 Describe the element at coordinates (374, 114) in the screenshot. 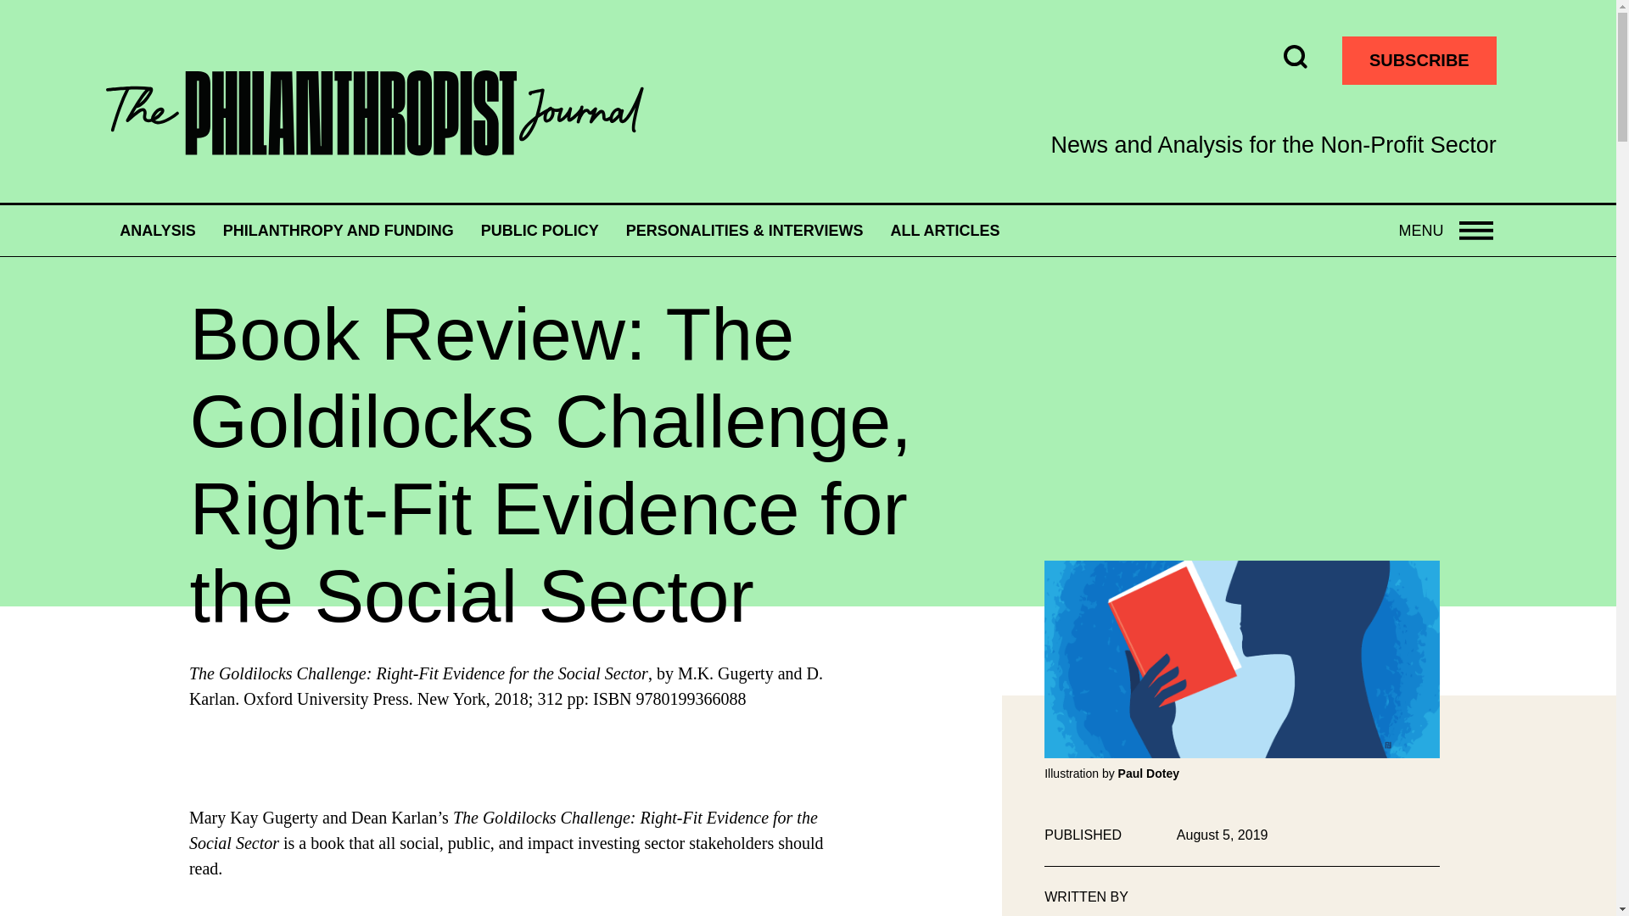

I see `The Philanthropist Journal` at that location.